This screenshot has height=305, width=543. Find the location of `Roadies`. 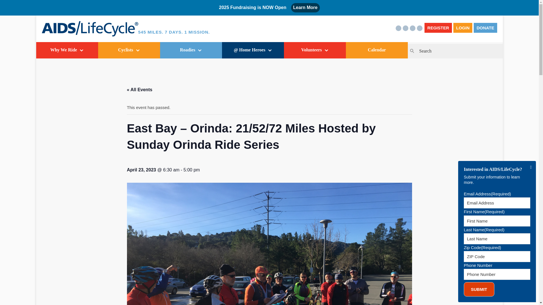

Roadies is located at coordinates (191, 50).